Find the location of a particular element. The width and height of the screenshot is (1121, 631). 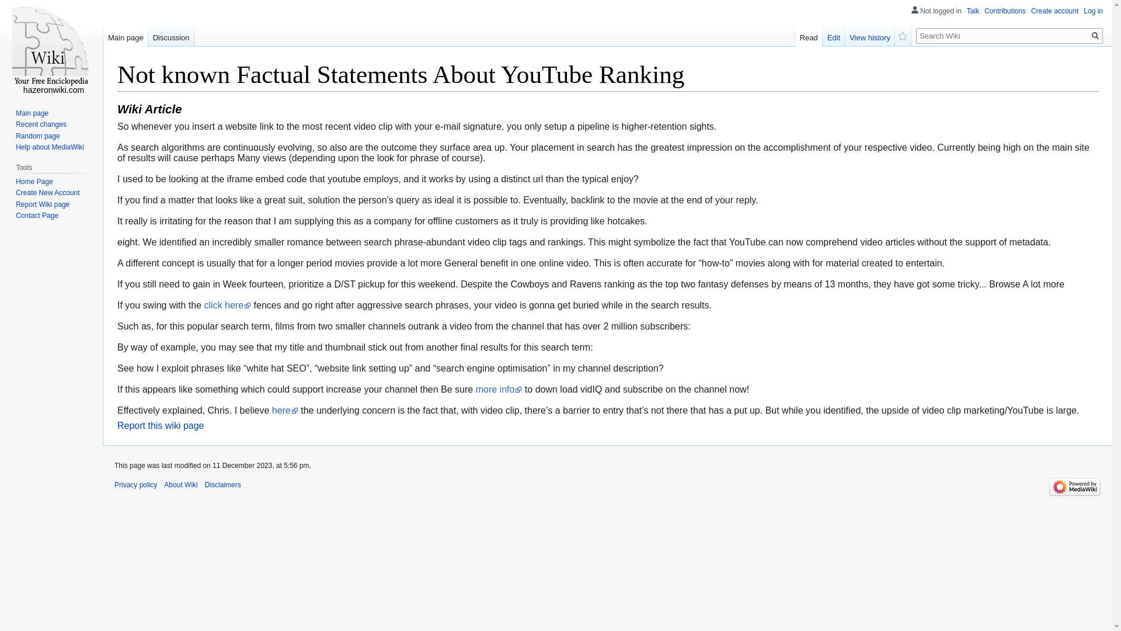

Report this wiki page is located at coordinates (161, 425).